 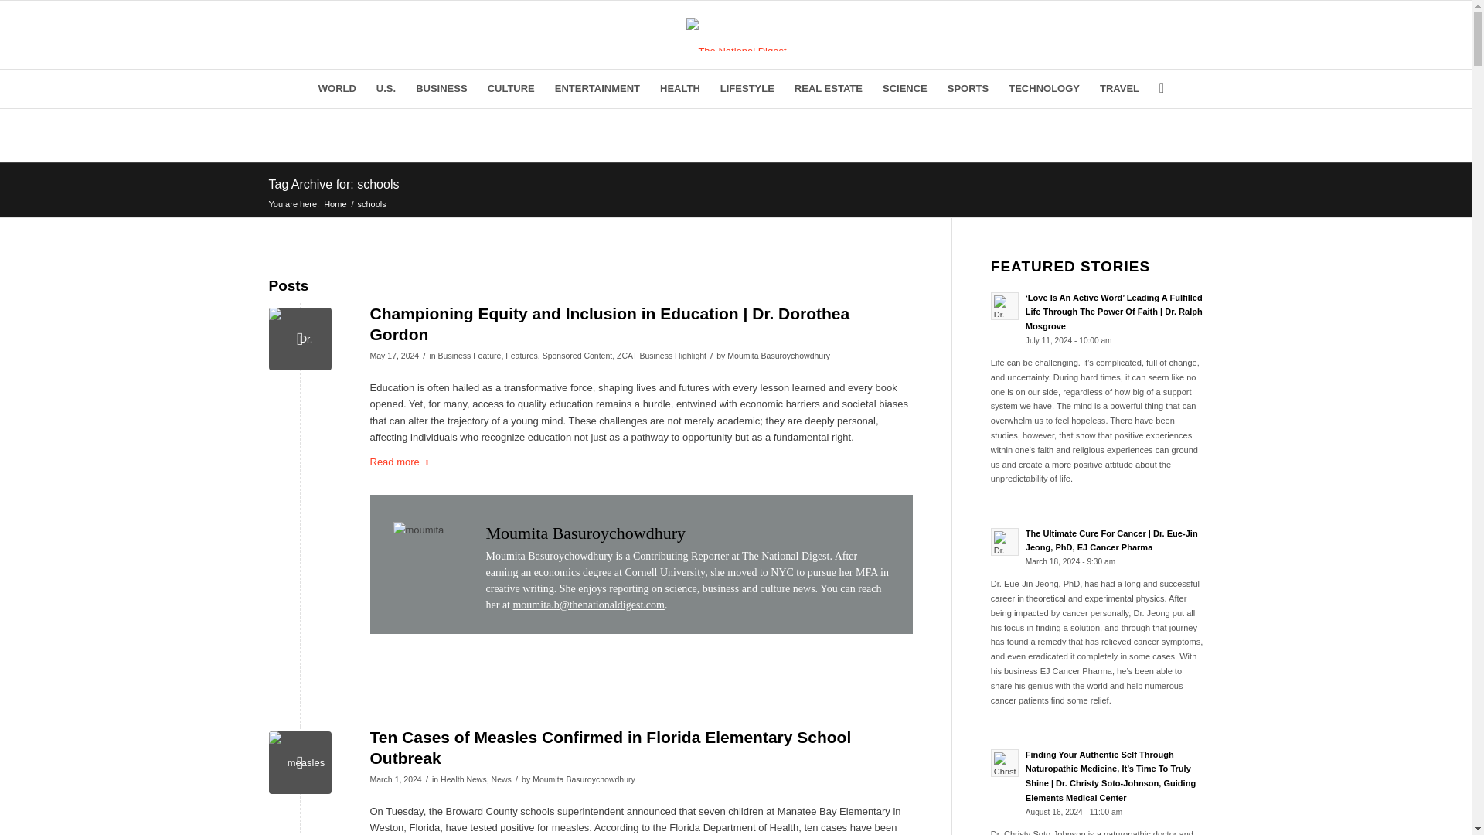 What do you see at coordinates (1043, 88) in the screenshot?
I see `TECHNOLOGY` at bounding box center [1043, 88].